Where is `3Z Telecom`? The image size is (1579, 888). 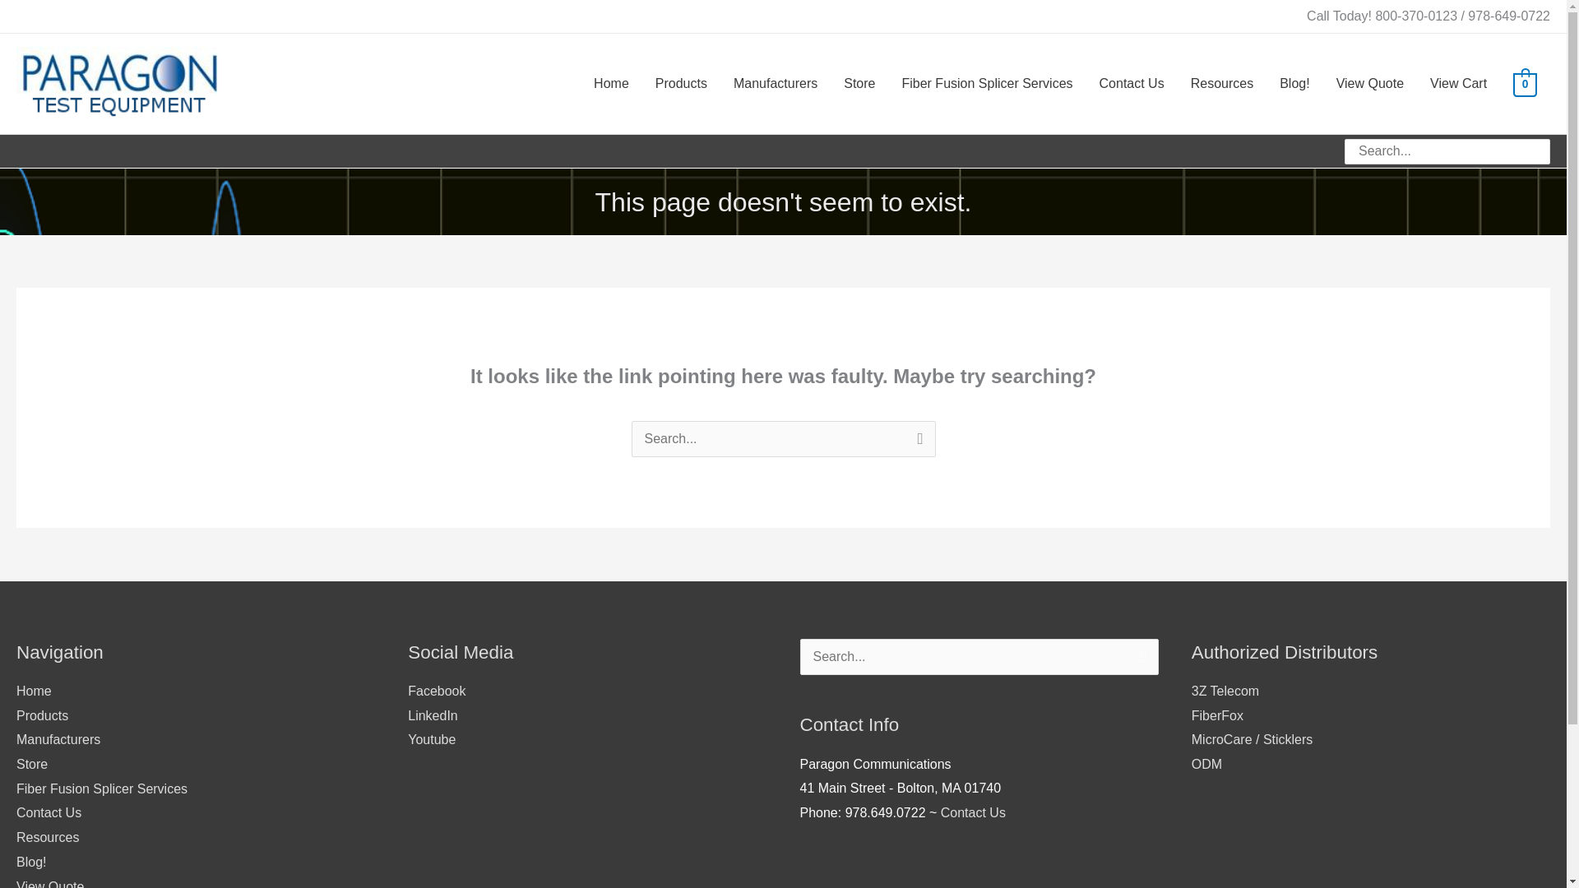
3Z Telecom is located at coordinates (1225, 691).